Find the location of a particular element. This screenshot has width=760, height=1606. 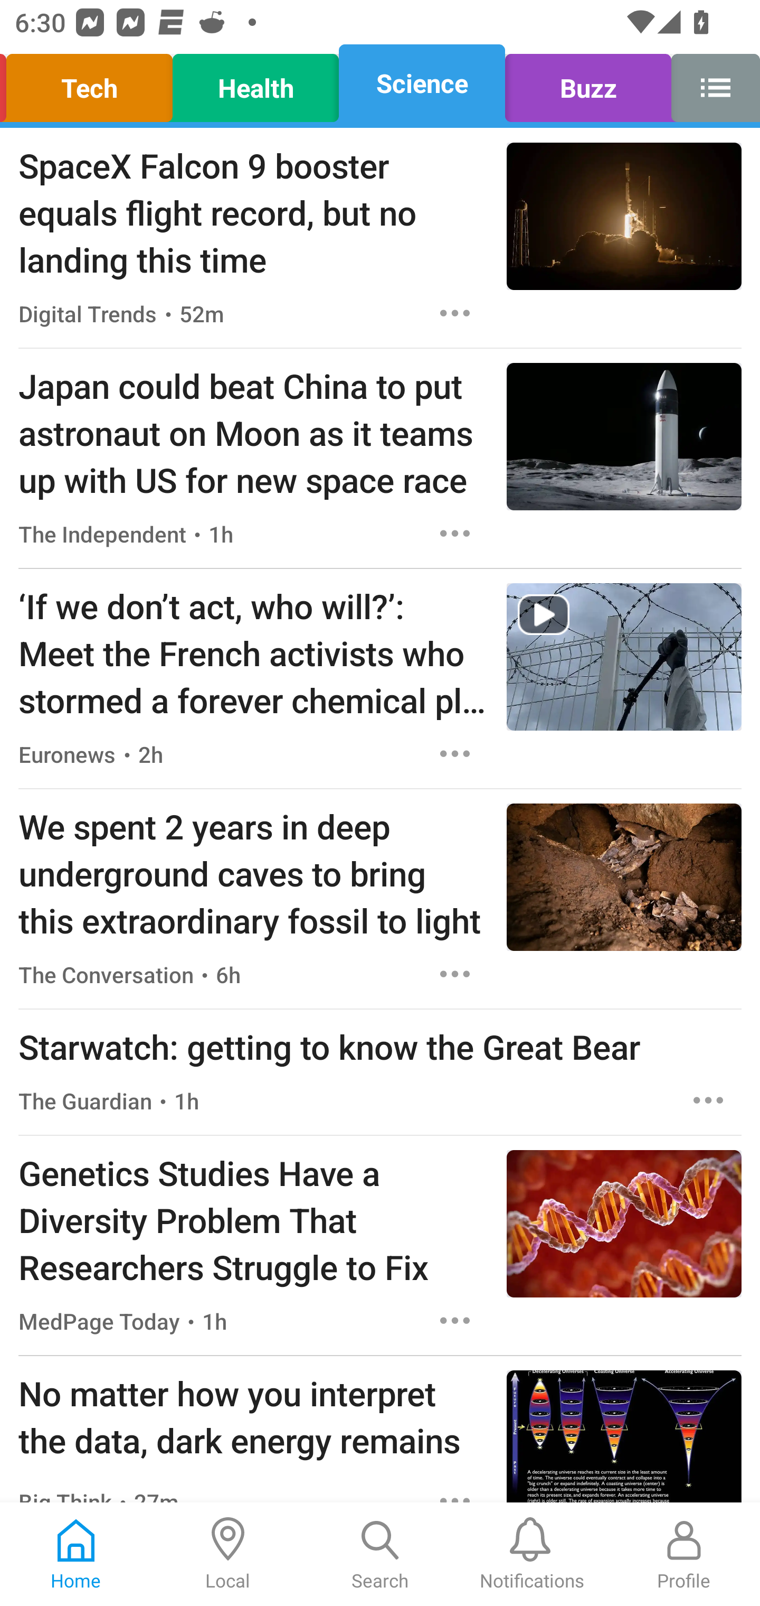

Options is located at coordinates (455, 533).